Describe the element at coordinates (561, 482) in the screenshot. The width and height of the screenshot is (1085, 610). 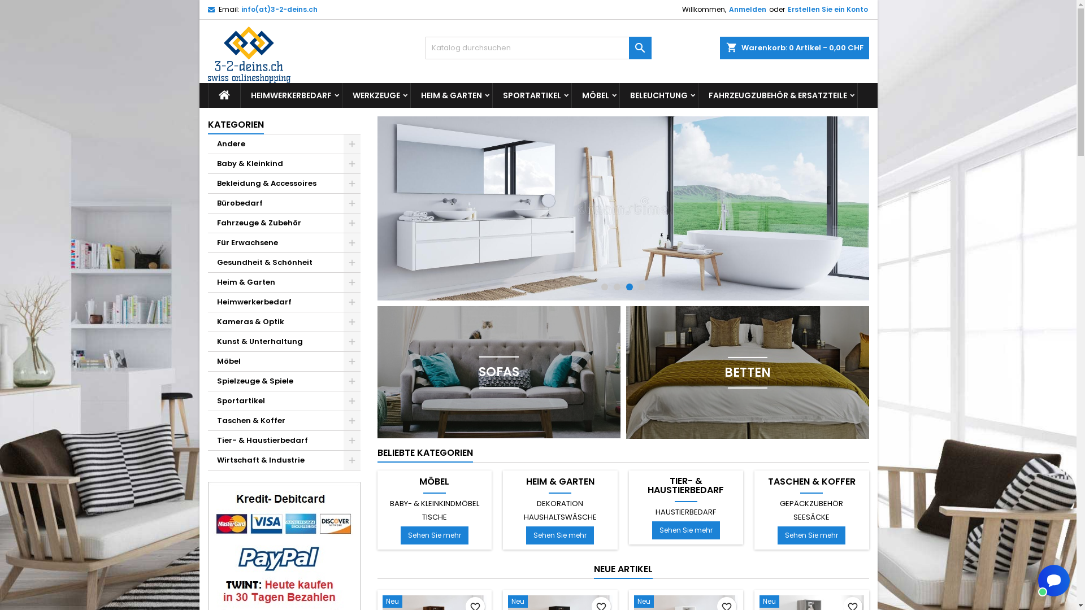
I see `HEIM & GARTEN` at that location.